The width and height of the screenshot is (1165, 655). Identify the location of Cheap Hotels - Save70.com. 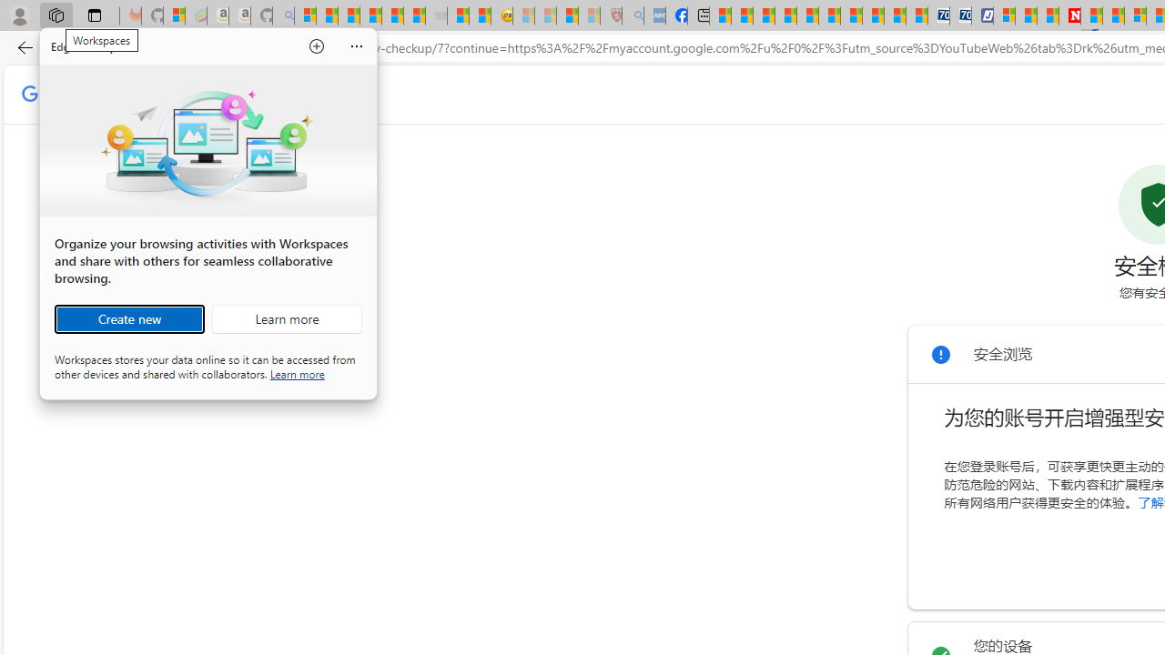
(961, 16).